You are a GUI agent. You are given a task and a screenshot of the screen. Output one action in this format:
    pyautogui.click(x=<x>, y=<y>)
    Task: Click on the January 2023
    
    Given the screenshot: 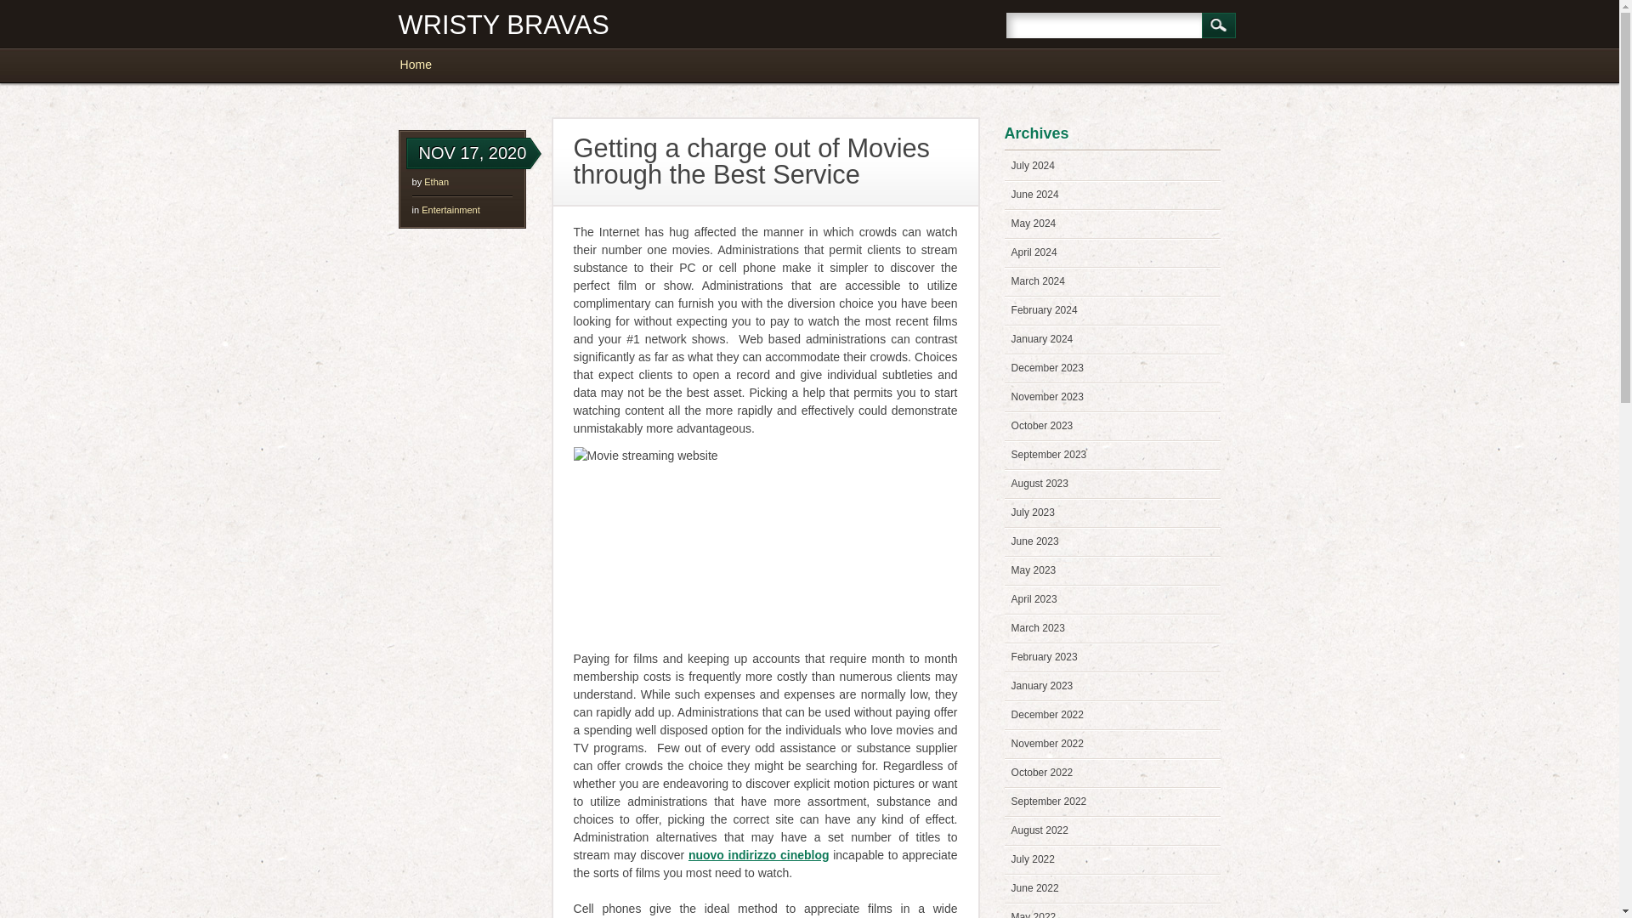 What is the action you would take?
    pyautogui.click(x=1042, y=686)
    